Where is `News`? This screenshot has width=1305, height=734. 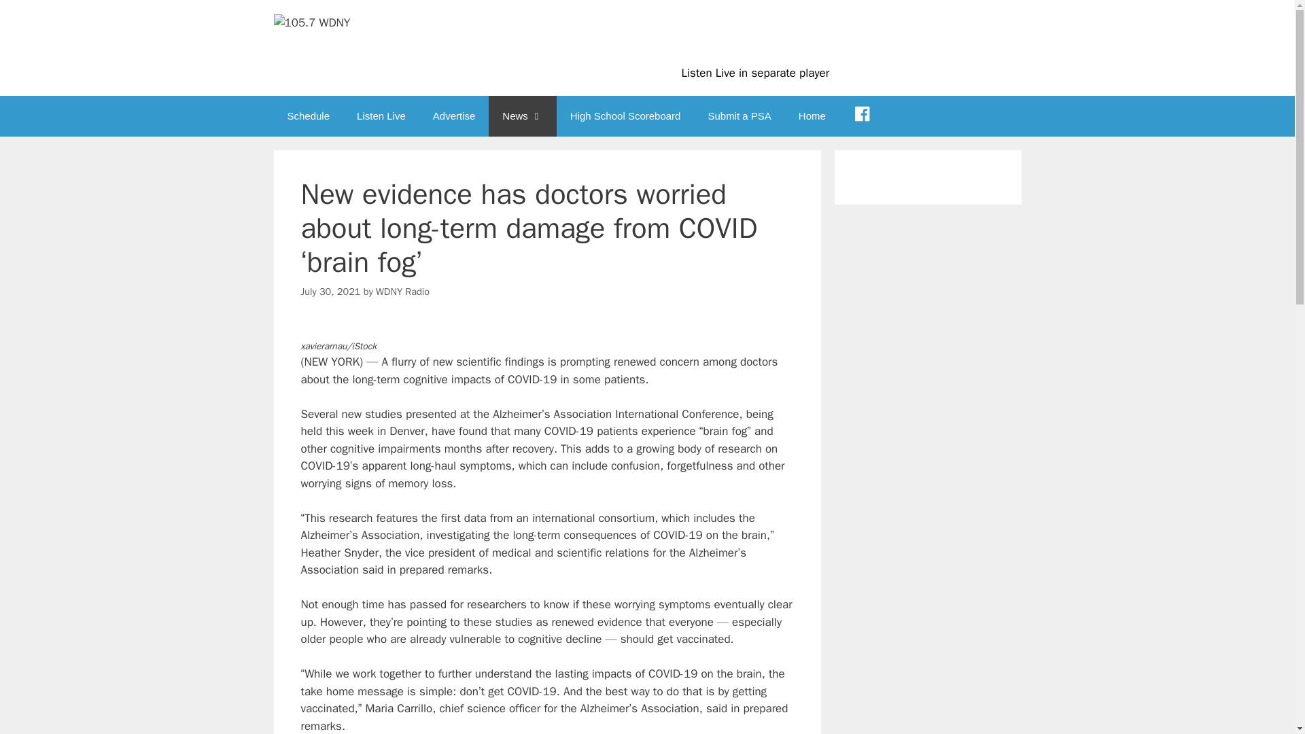
News is located at coordinates (522, 116).